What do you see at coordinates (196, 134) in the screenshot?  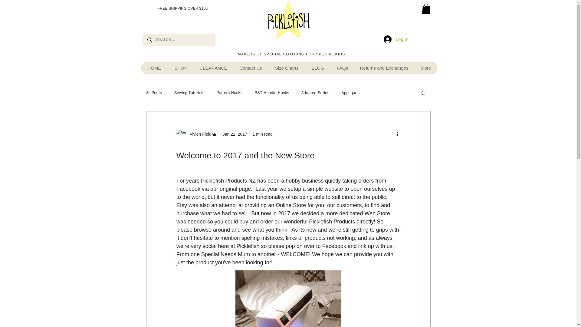 I see `Vivien Field` at bounding box center [196, 134].